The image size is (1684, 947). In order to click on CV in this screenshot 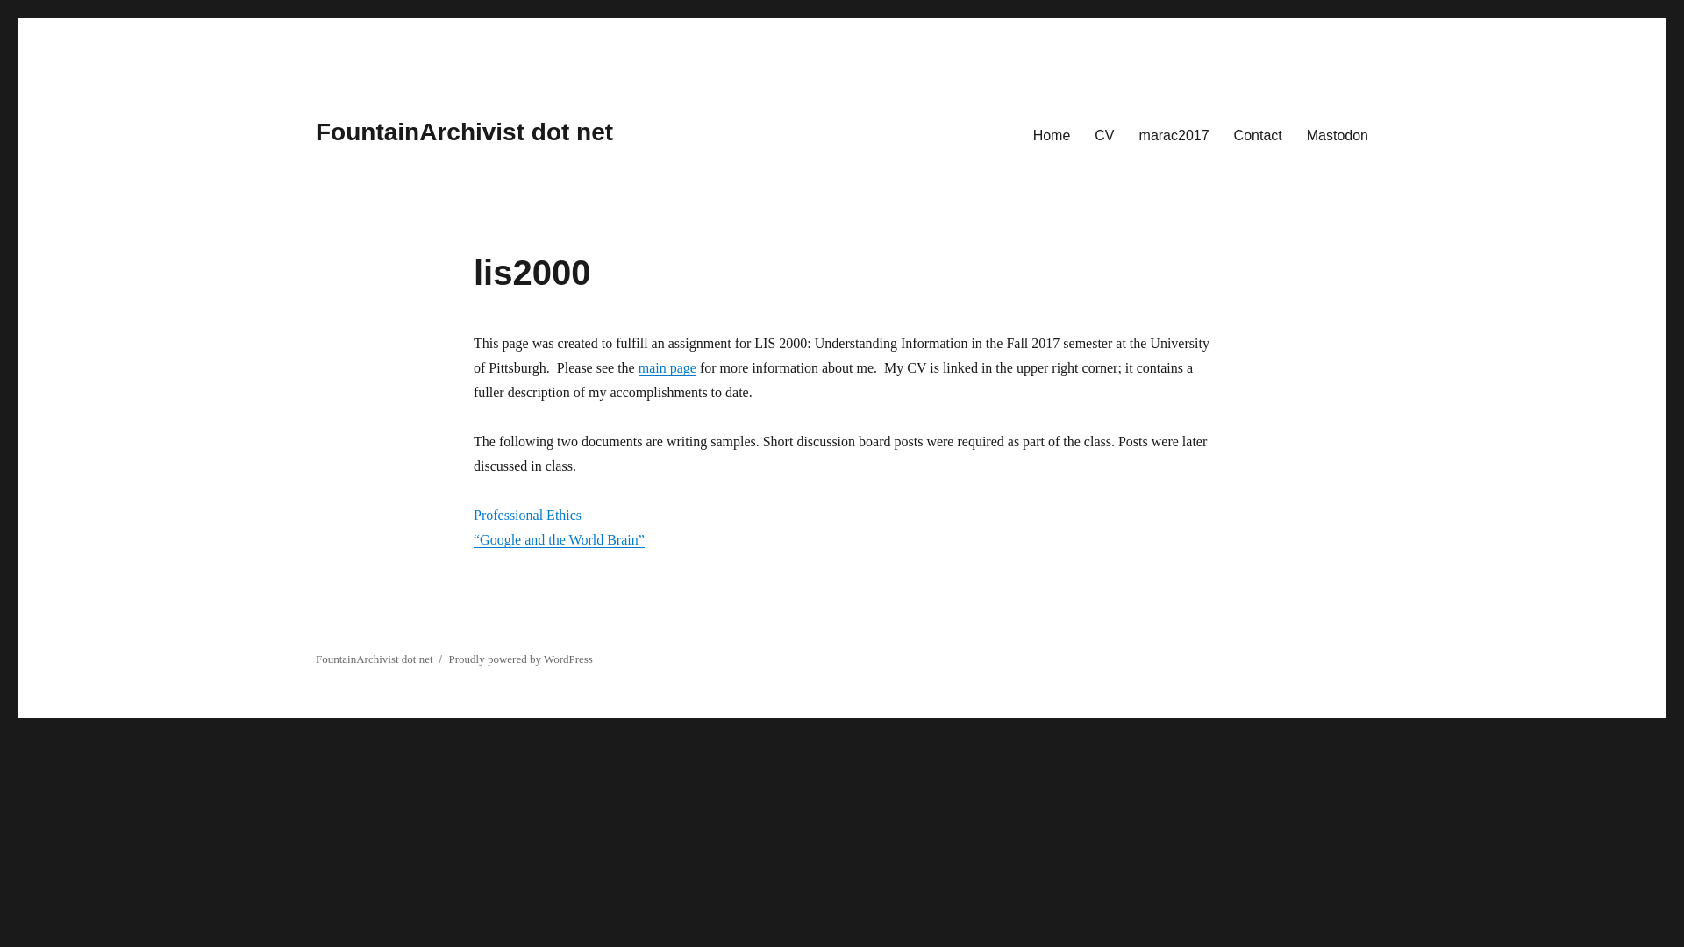, I will do `click(1104, 134)`.